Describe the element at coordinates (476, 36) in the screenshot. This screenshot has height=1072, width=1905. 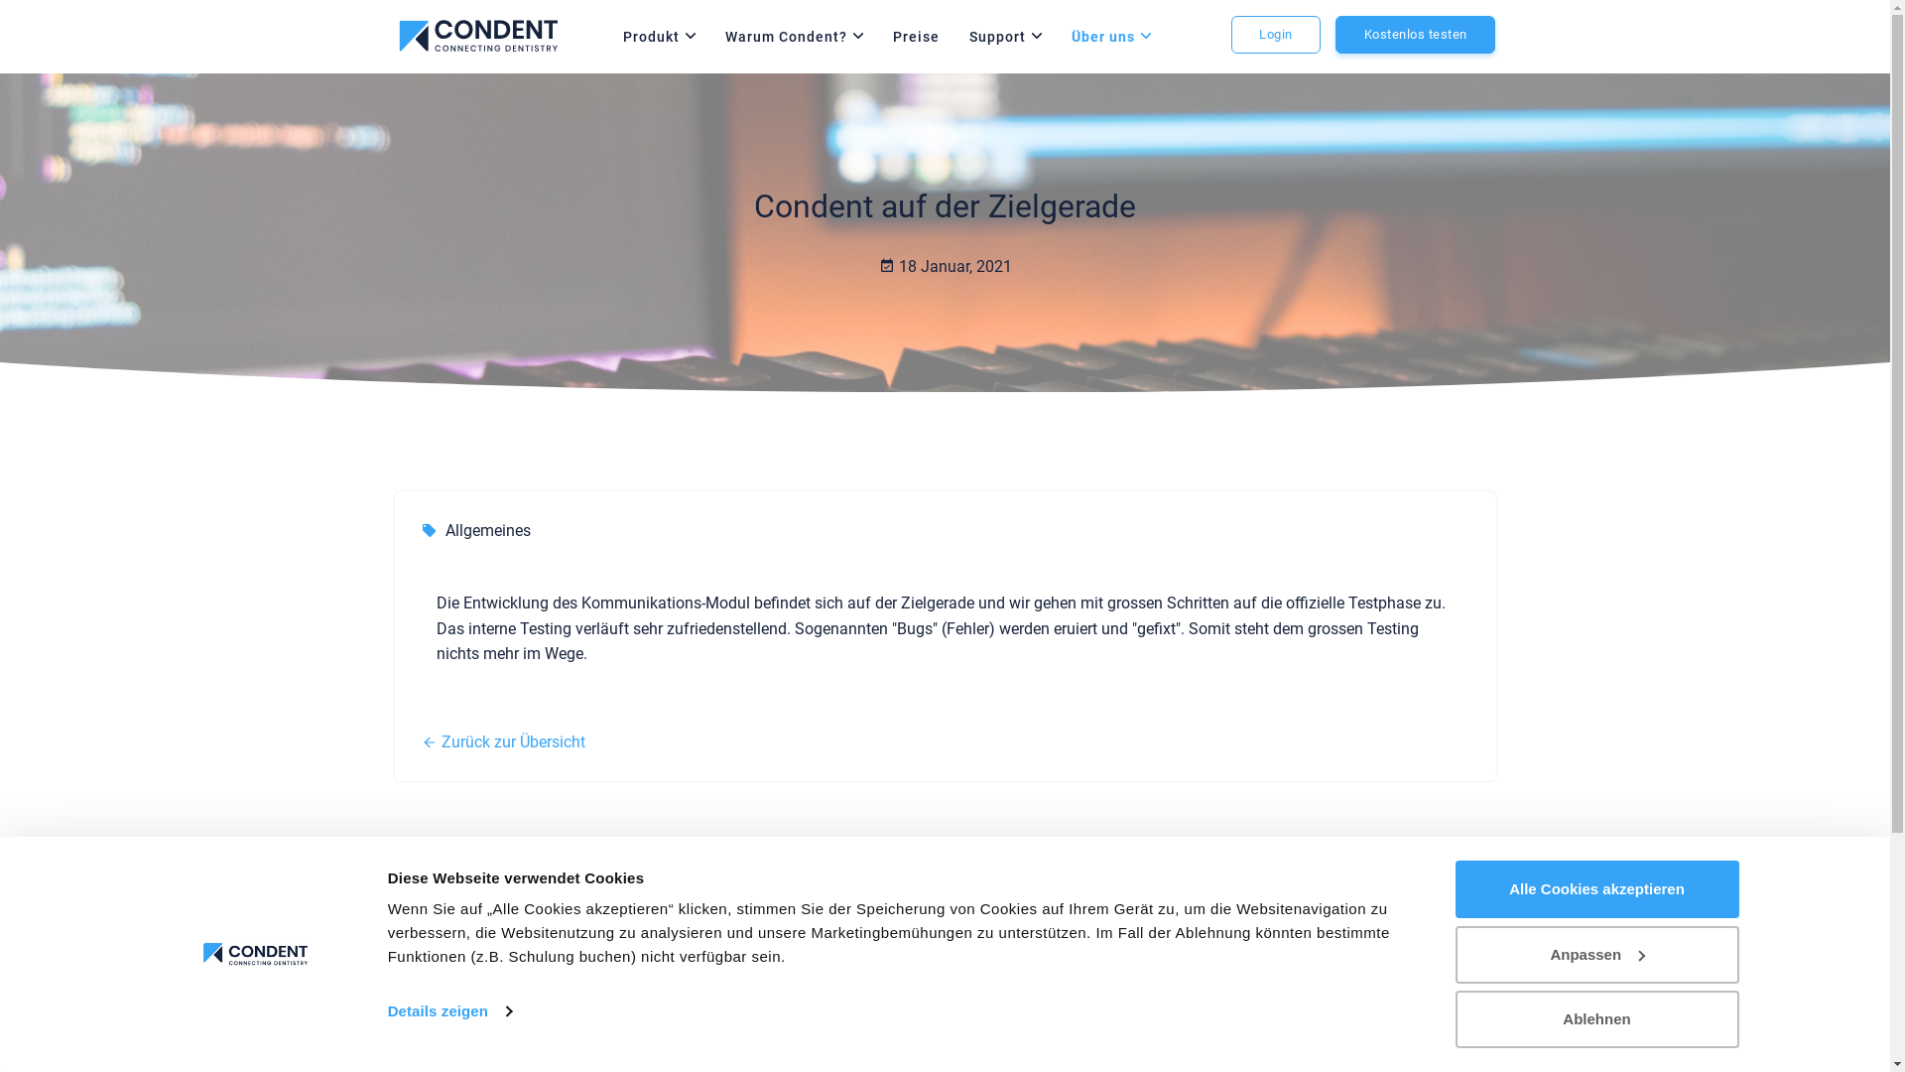
I see `Condent` at that location.